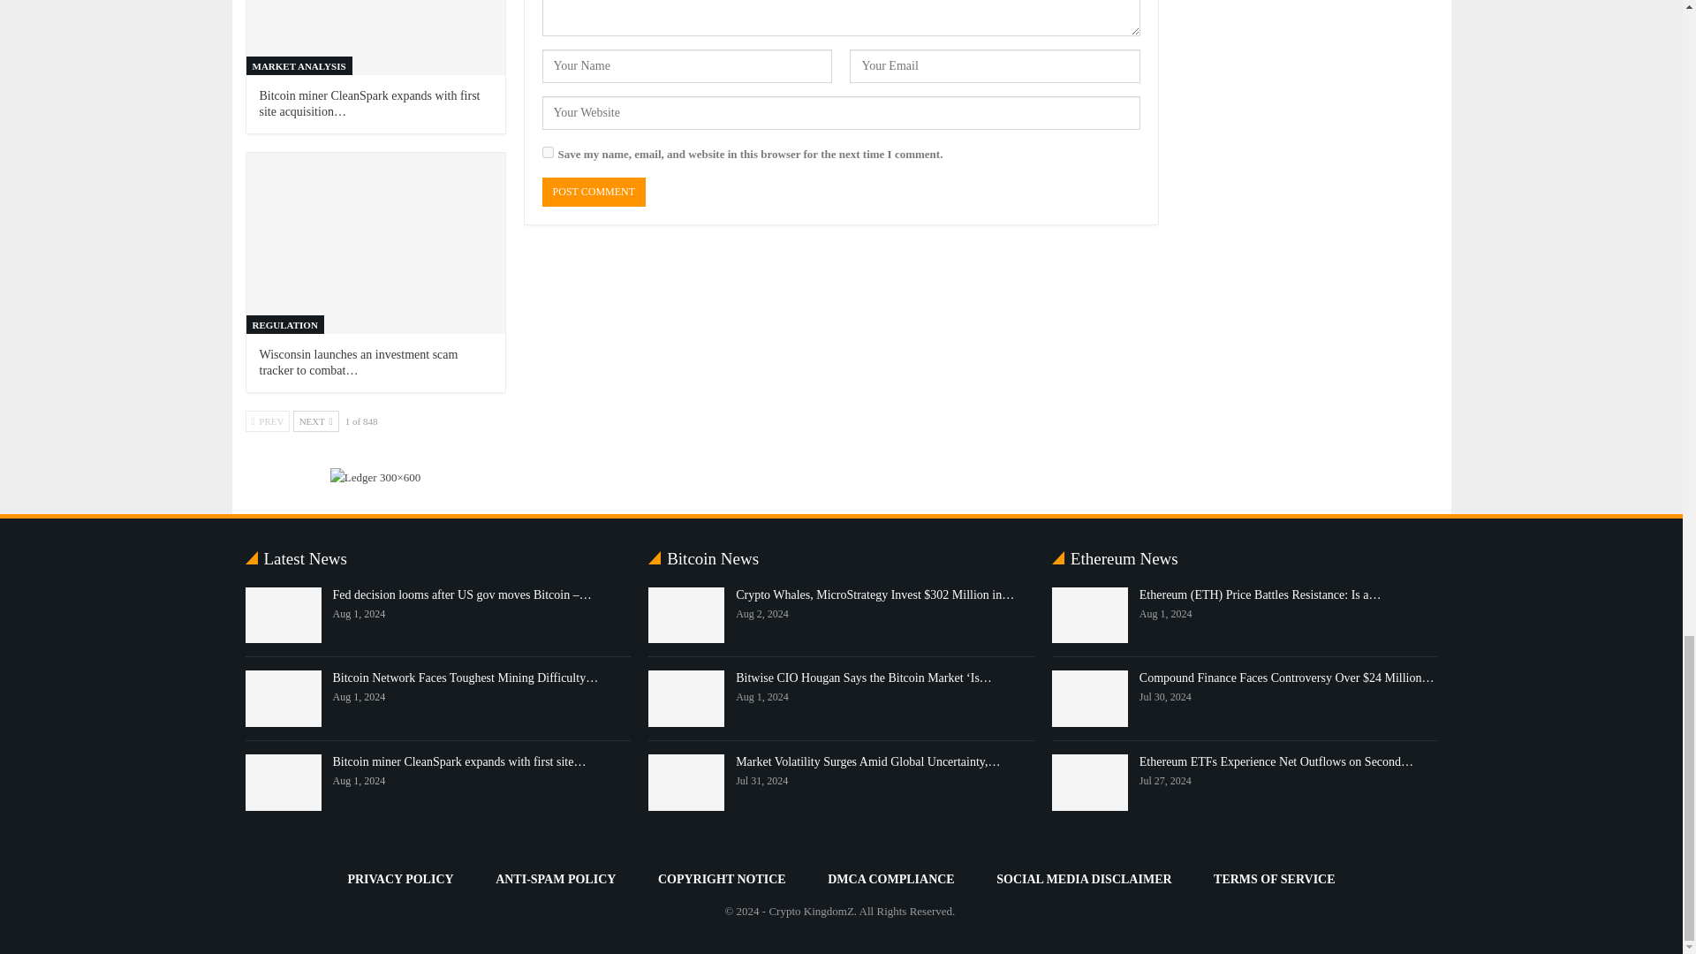 Image resolution: width=1696 pixels, height=954 pixels. Describe the element at coordinates (594, 192) in the screenshot. I see `Post Comment` at that location.